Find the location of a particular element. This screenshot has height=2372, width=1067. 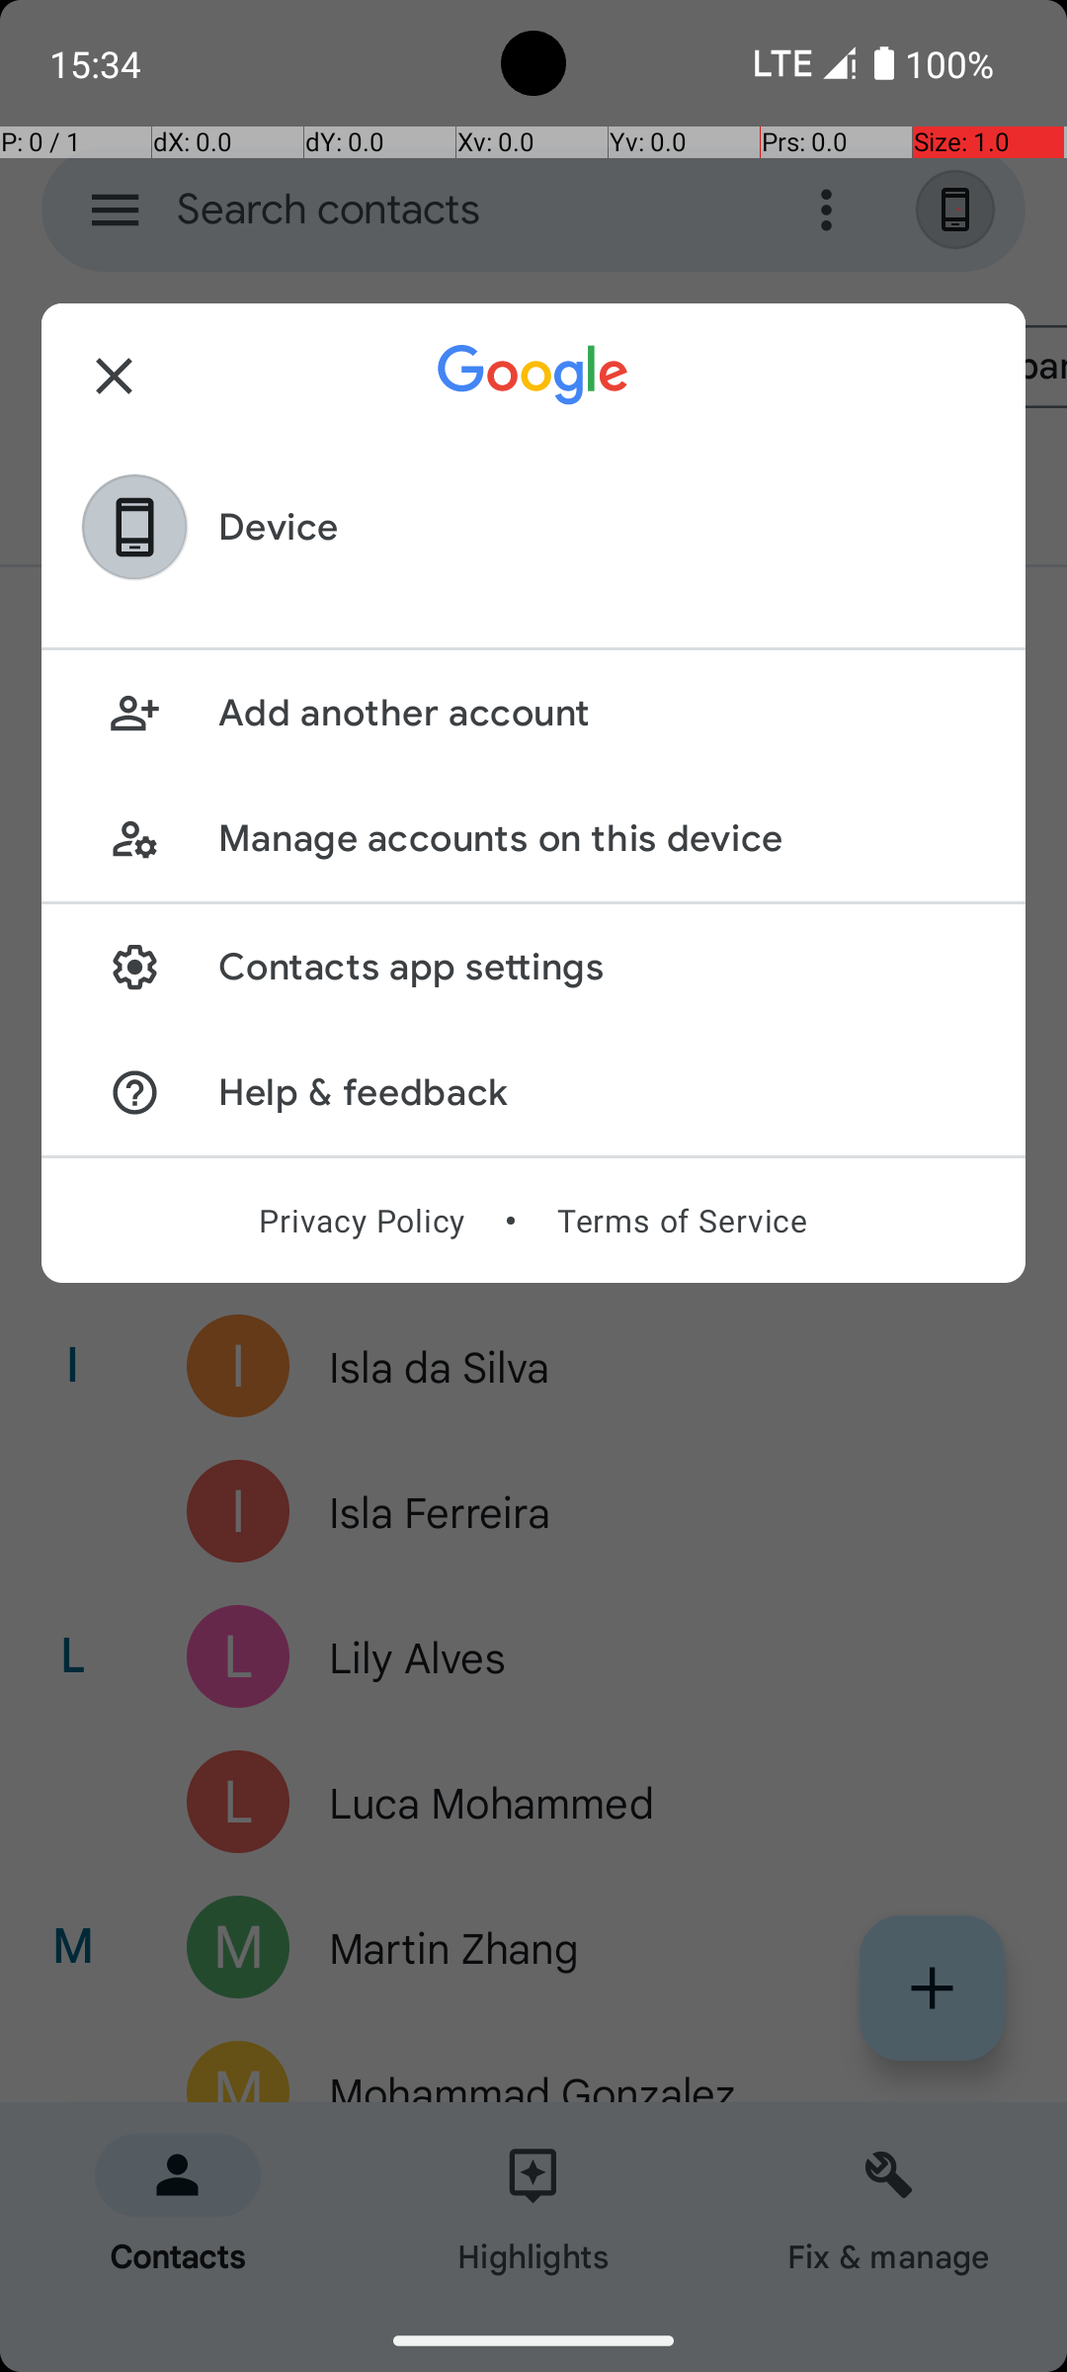

Manage accounts on this device is located at coordinates (601, 838).